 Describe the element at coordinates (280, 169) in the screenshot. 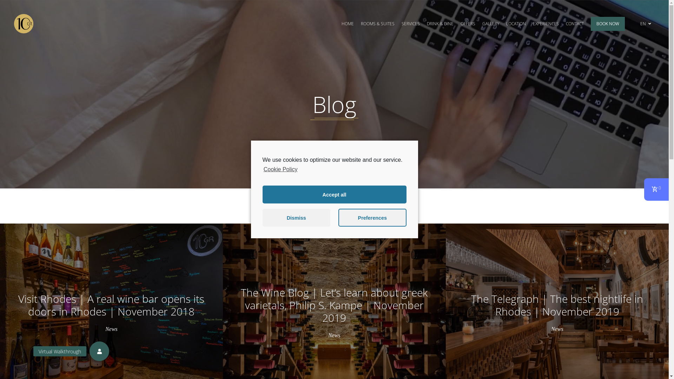

I see `Cookie Policy` at that location.